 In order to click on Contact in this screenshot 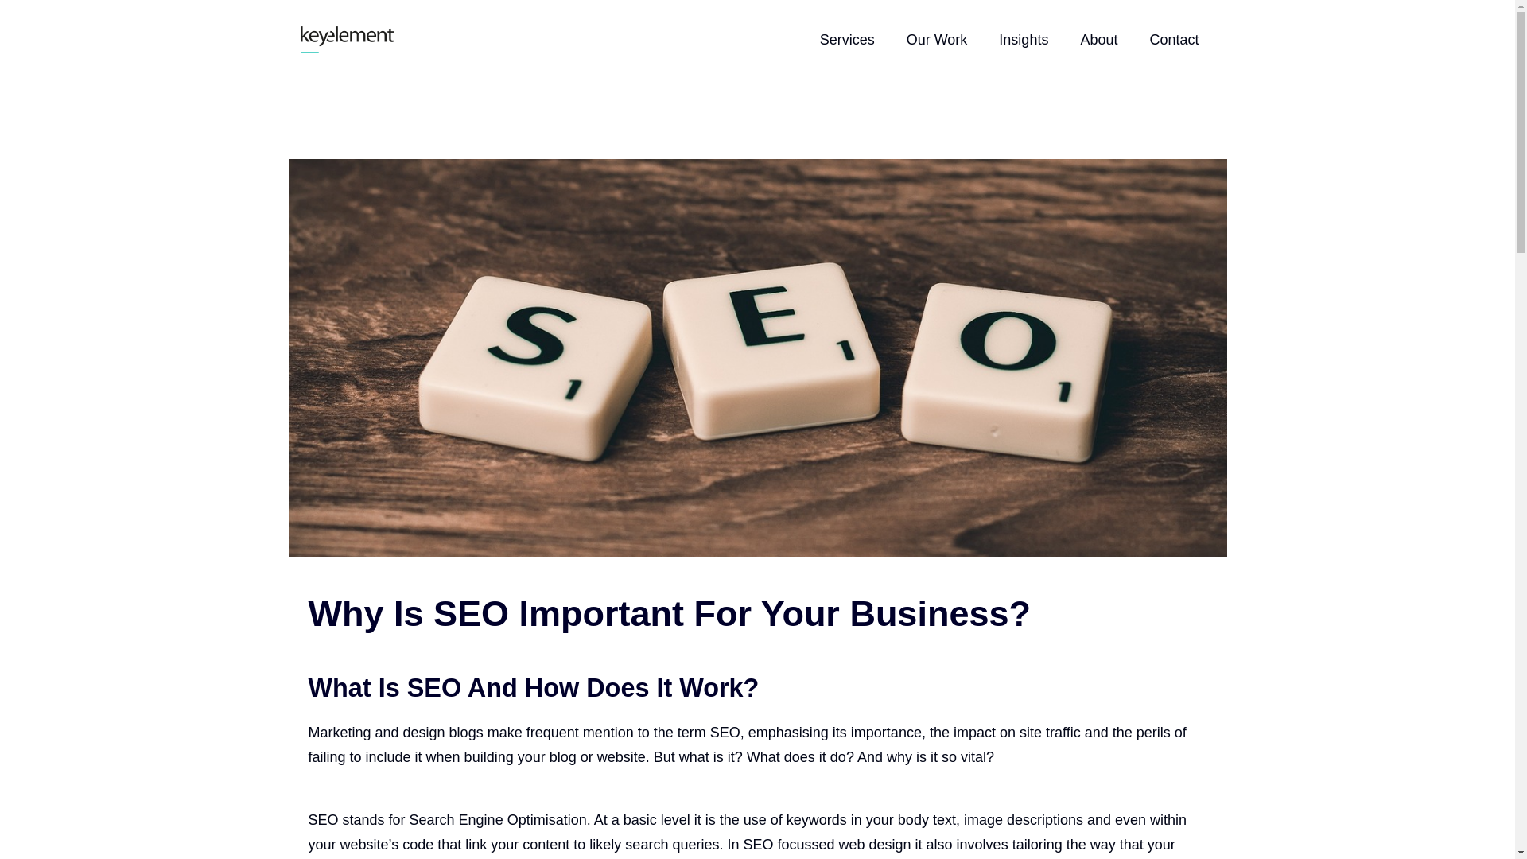, I will do `click(1173, 40)`.